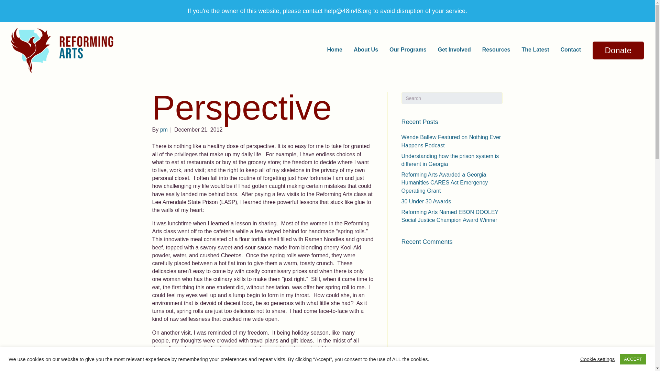 The width and height of the screenshot is (660, 371). I want to click on Type and press Enter to search., so click(452, 98).